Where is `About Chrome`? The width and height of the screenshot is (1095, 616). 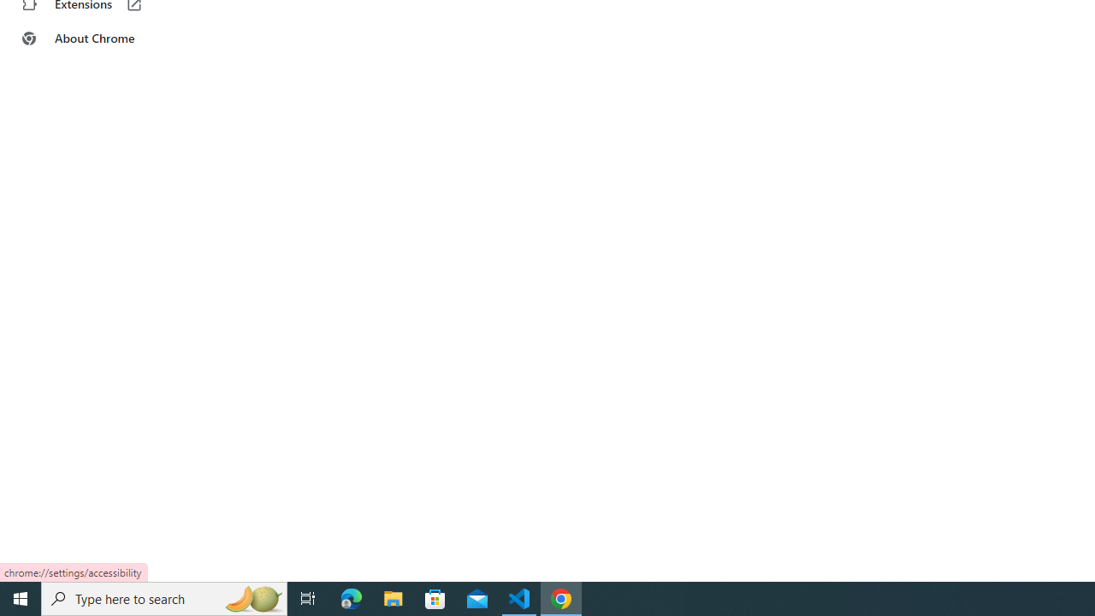 About Chrome is located at coordinates (106, 38).